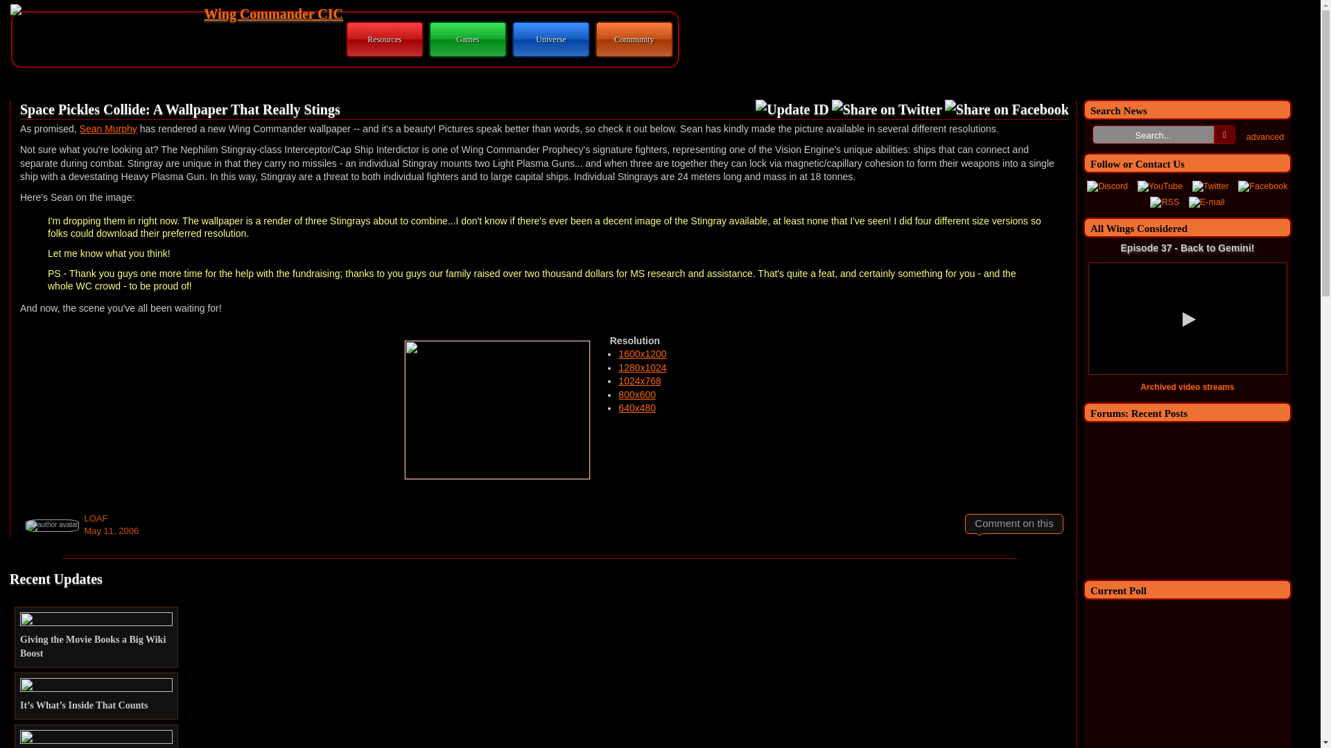  What do you see at coordinates (1264, 137) in the screenshot?
I see `Advanced search` at bounding box center [1264, 137].